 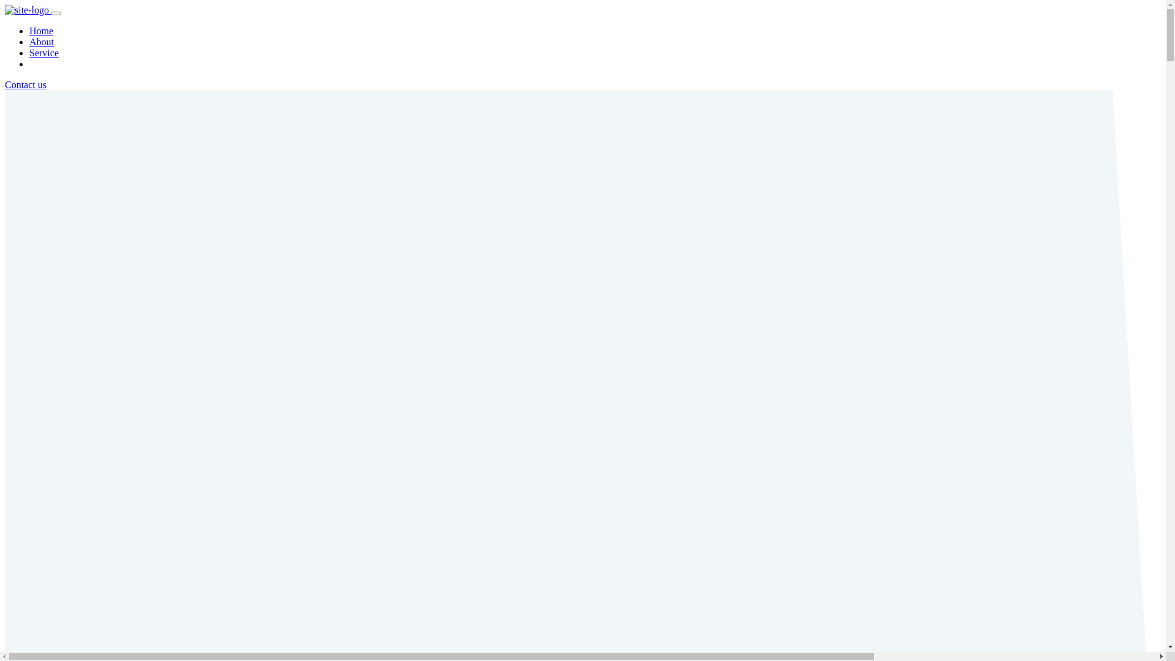 What do you see at coordinates (42, 42) in the screenshot?
I see `About` at bounding box center [42, 42].